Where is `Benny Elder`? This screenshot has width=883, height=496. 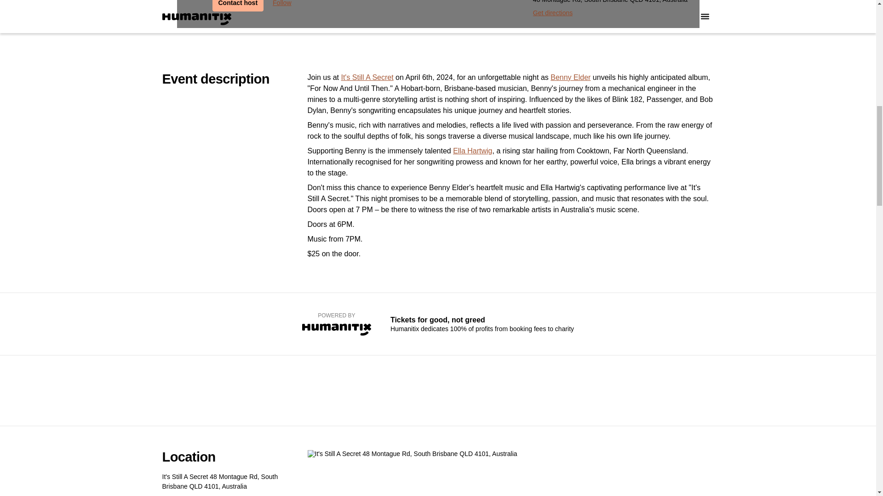 Benny Elder is located at coordinates (570, 77).